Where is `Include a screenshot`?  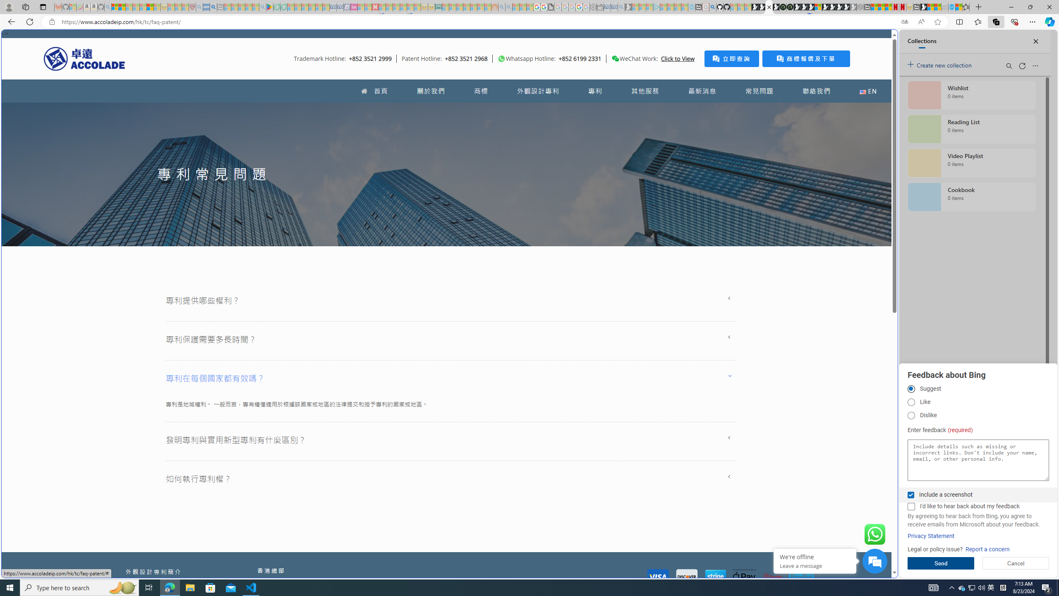 Include a screenshot is located at coordinates (910, 495).